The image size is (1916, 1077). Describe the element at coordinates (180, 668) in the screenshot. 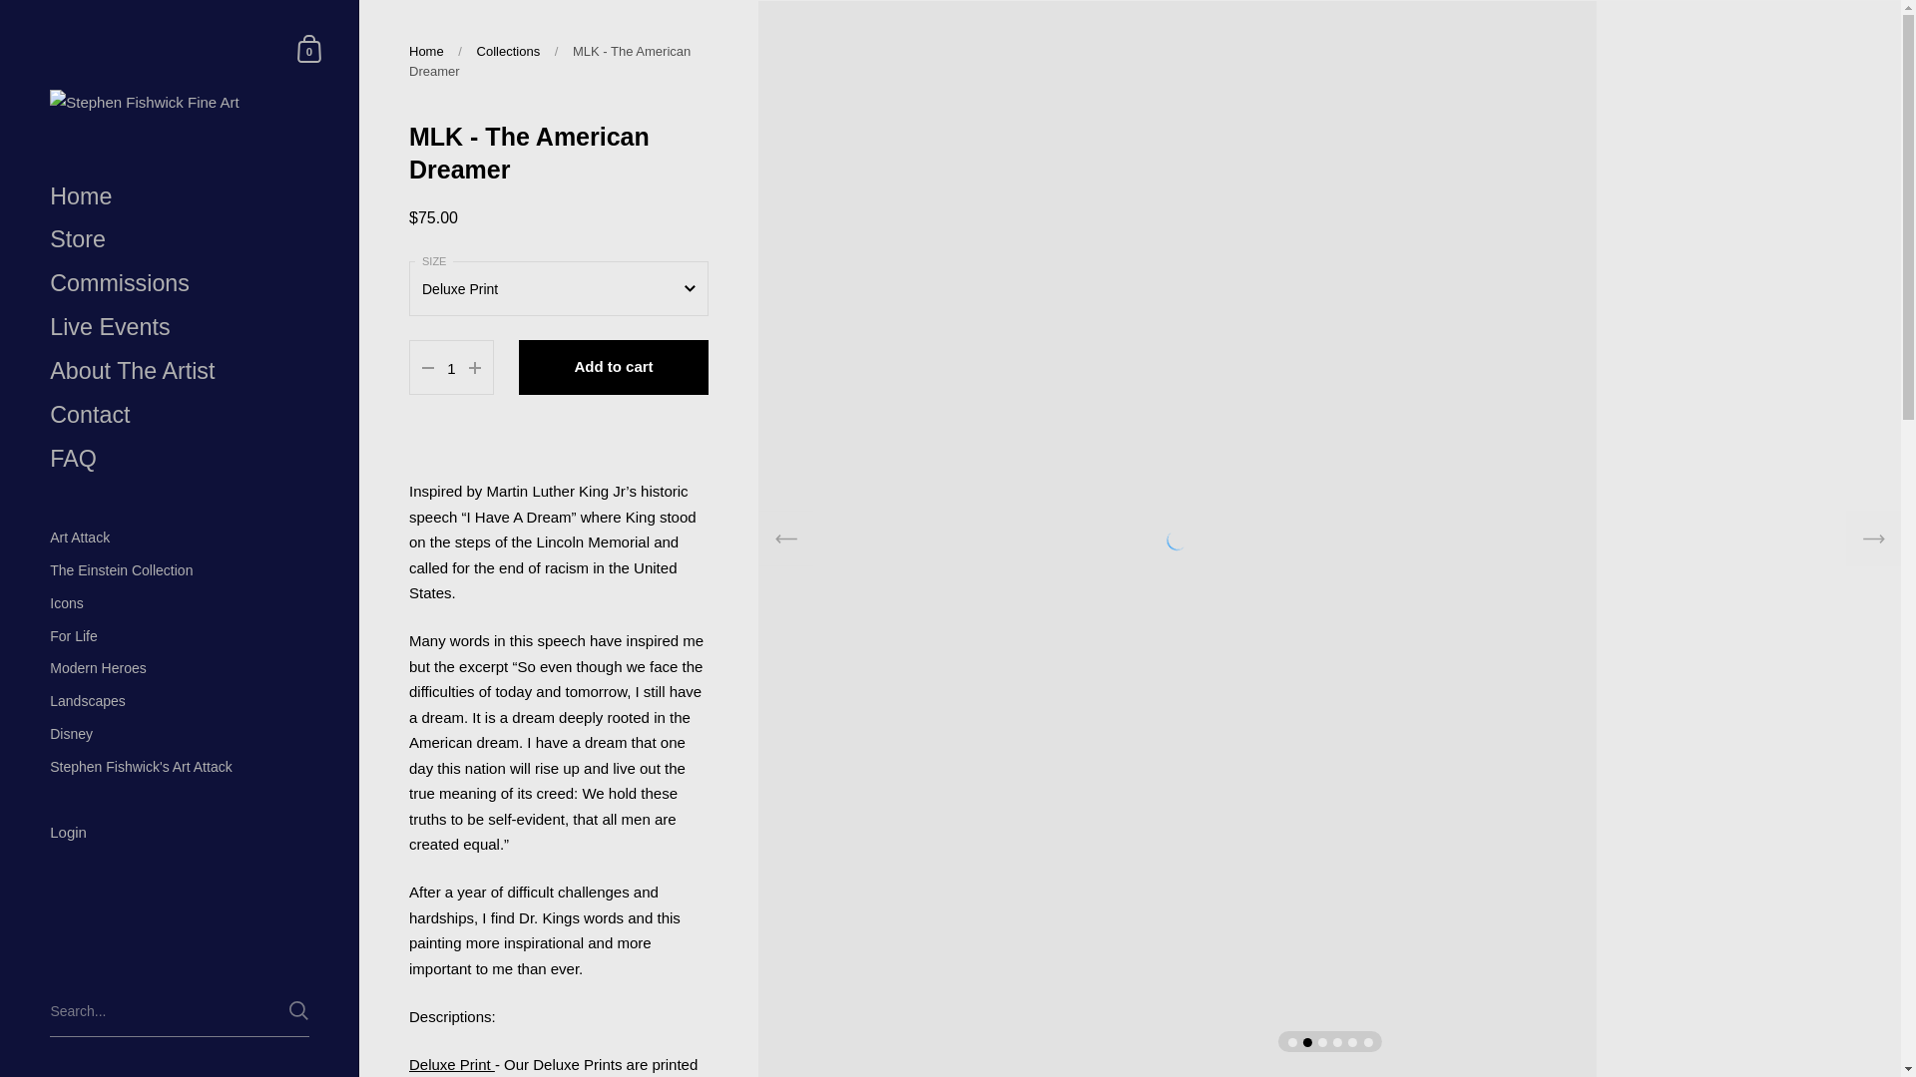

I see `Modern Heroes` at that location.